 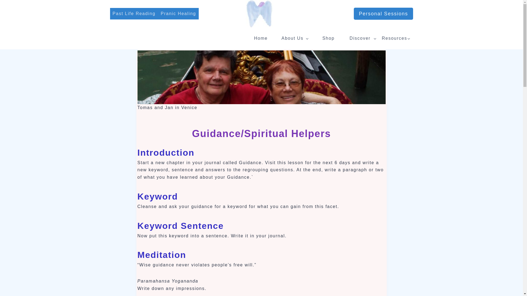 I want to click on Past Life Reading, so click(x=133, y=14).